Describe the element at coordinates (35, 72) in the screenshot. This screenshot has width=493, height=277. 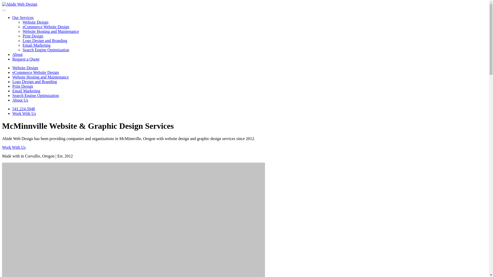
I see `eCommerce Website Design` at that location.